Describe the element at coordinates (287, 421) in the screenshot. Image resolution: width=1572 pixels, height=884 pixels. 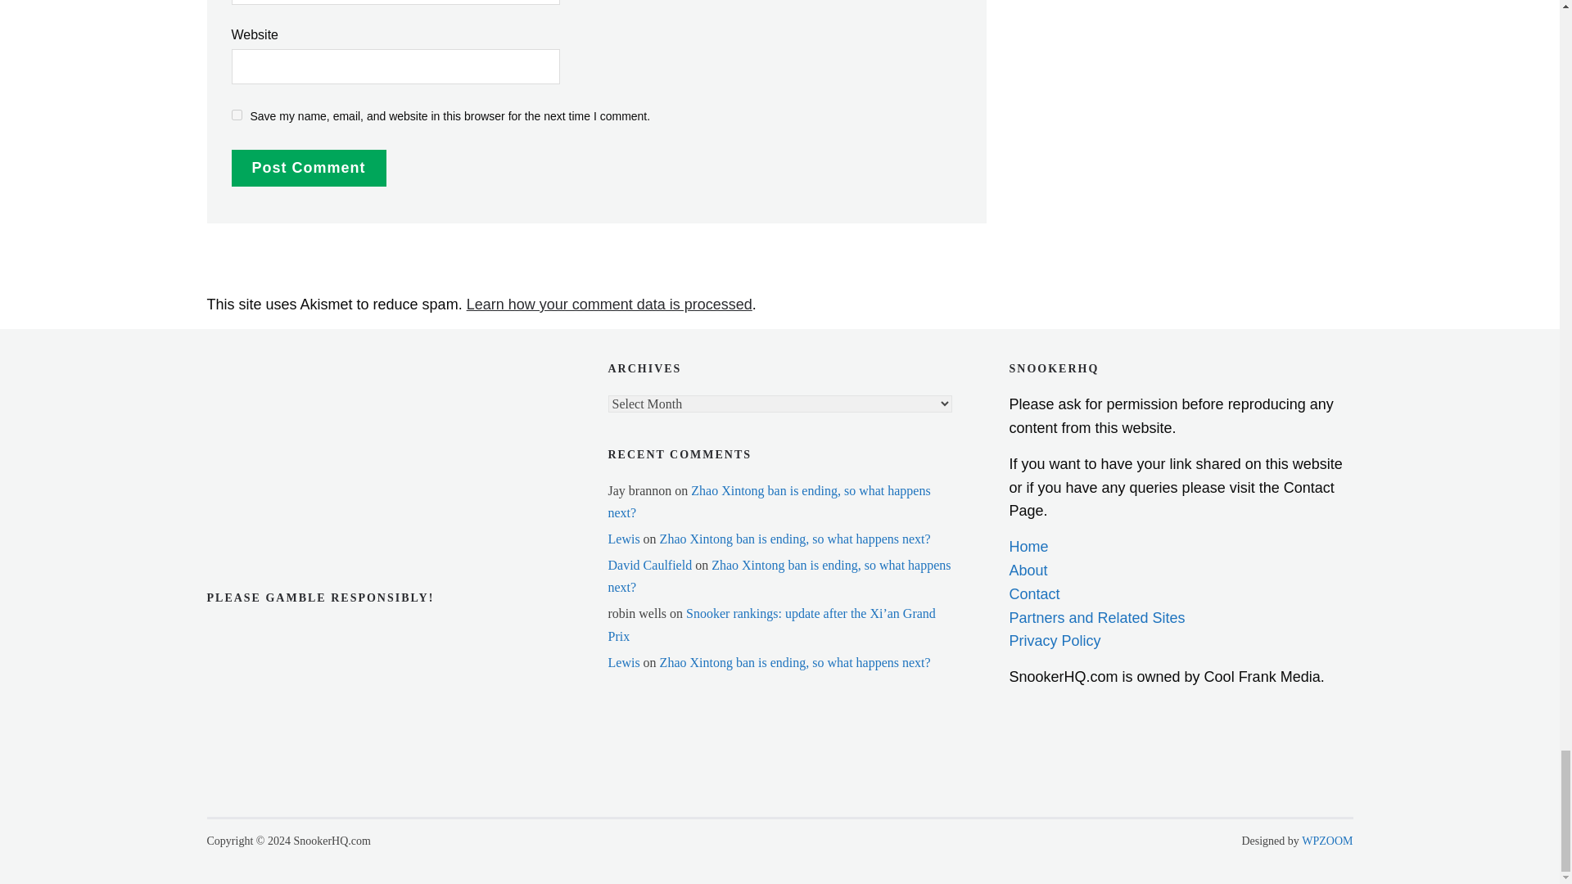
I see `nongamstopbets-sports-betting` at that location.